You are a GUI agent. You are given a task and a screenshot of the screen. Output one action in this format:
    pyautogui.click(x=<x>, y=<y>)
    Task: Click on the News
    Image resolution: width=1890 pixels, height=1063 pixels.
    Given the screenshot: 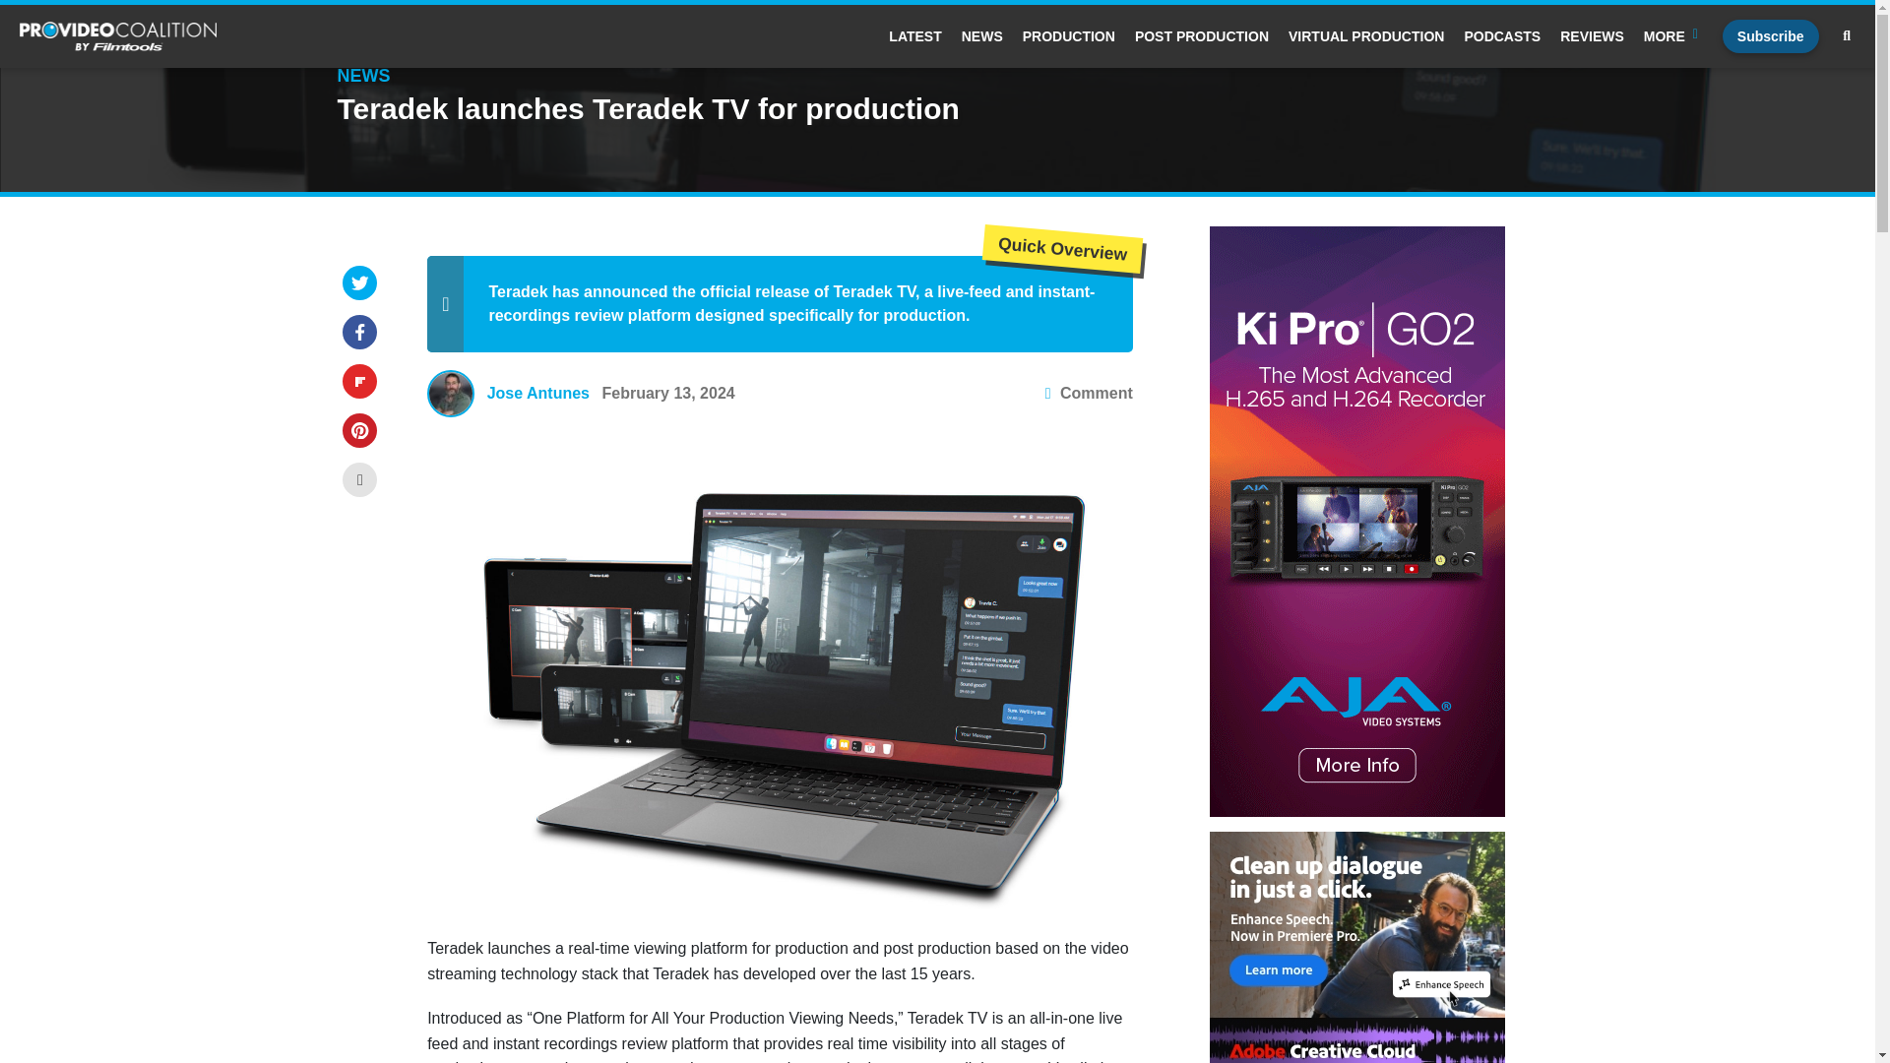 What is the action you would take?
    pyautogui.click(x=982, y=36)
    